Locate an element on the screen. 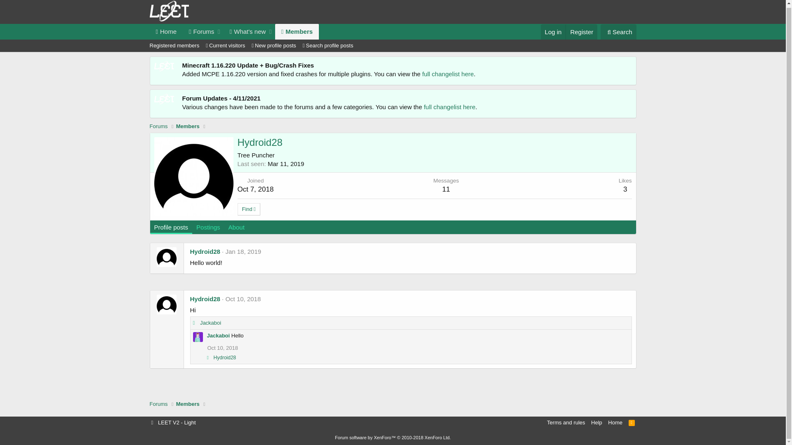 The image size is (792, 445). Search is located at coordinates (619, 34).